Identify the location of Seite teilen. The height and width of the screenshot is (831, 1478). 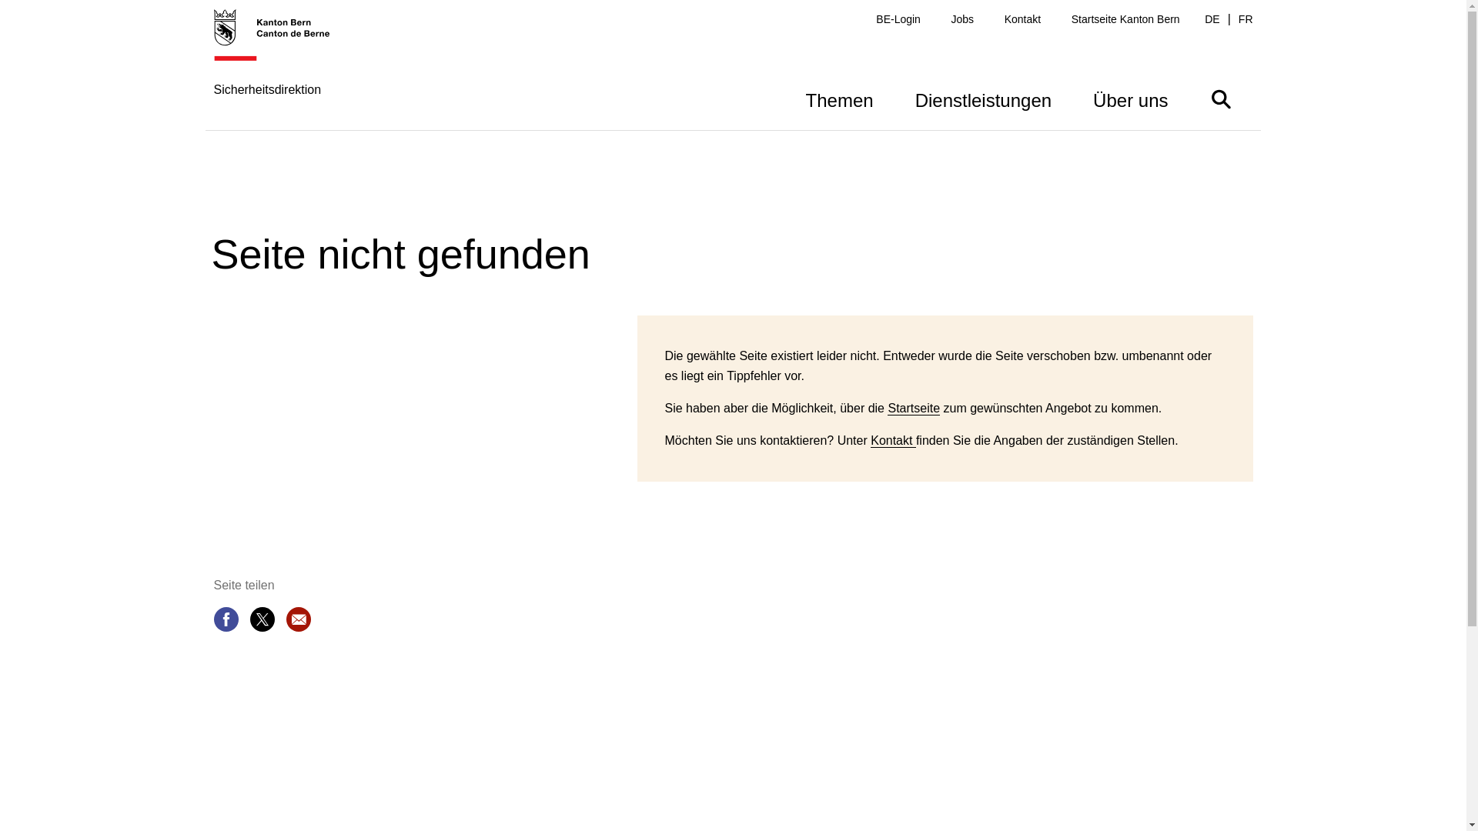
(226, 622).